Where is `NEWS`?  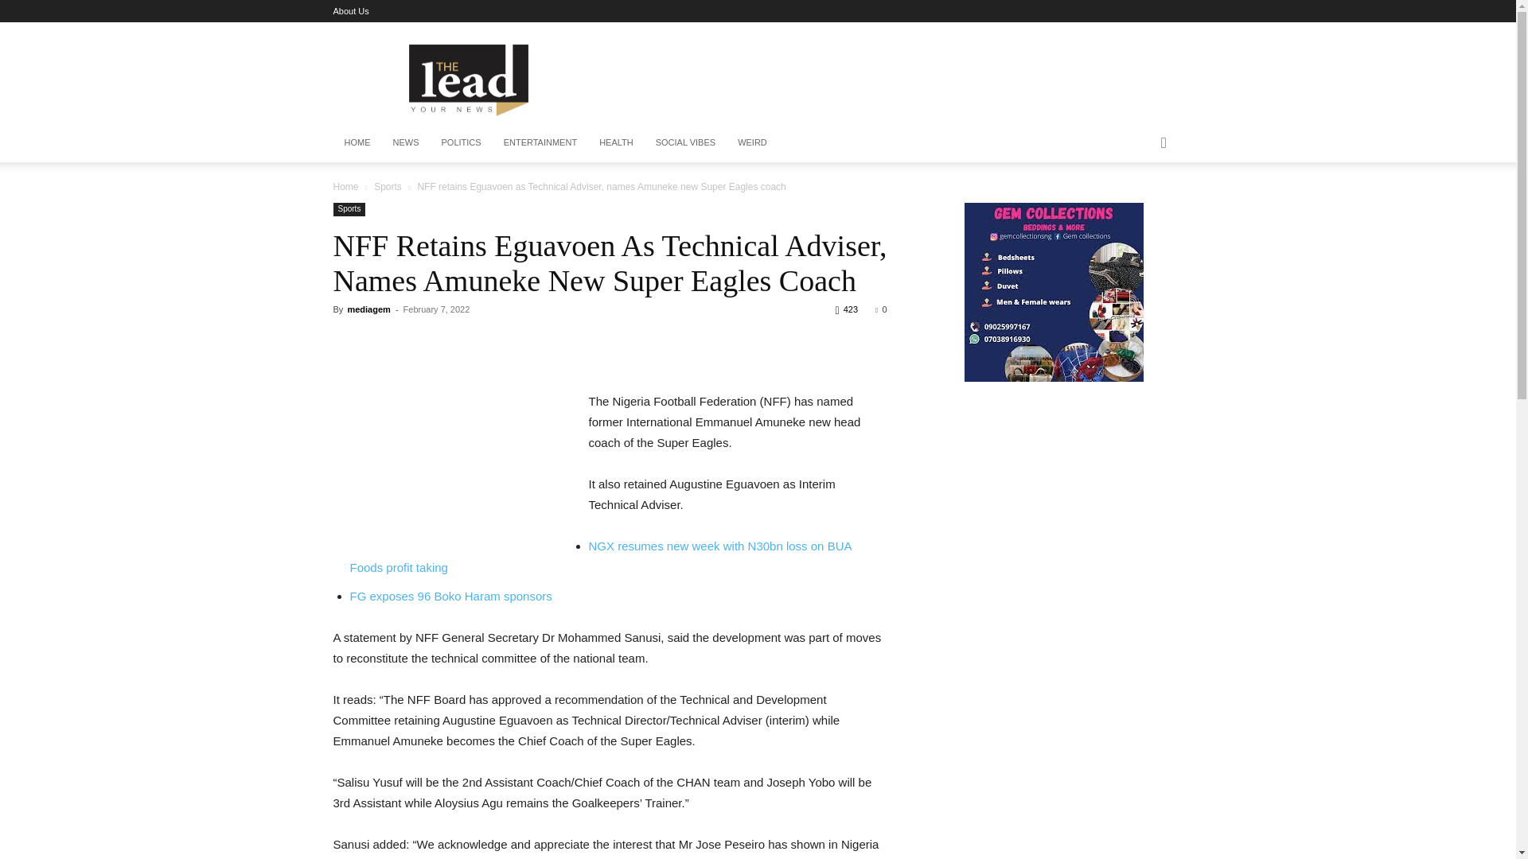
NEWS is located at coordinates (406, 143).